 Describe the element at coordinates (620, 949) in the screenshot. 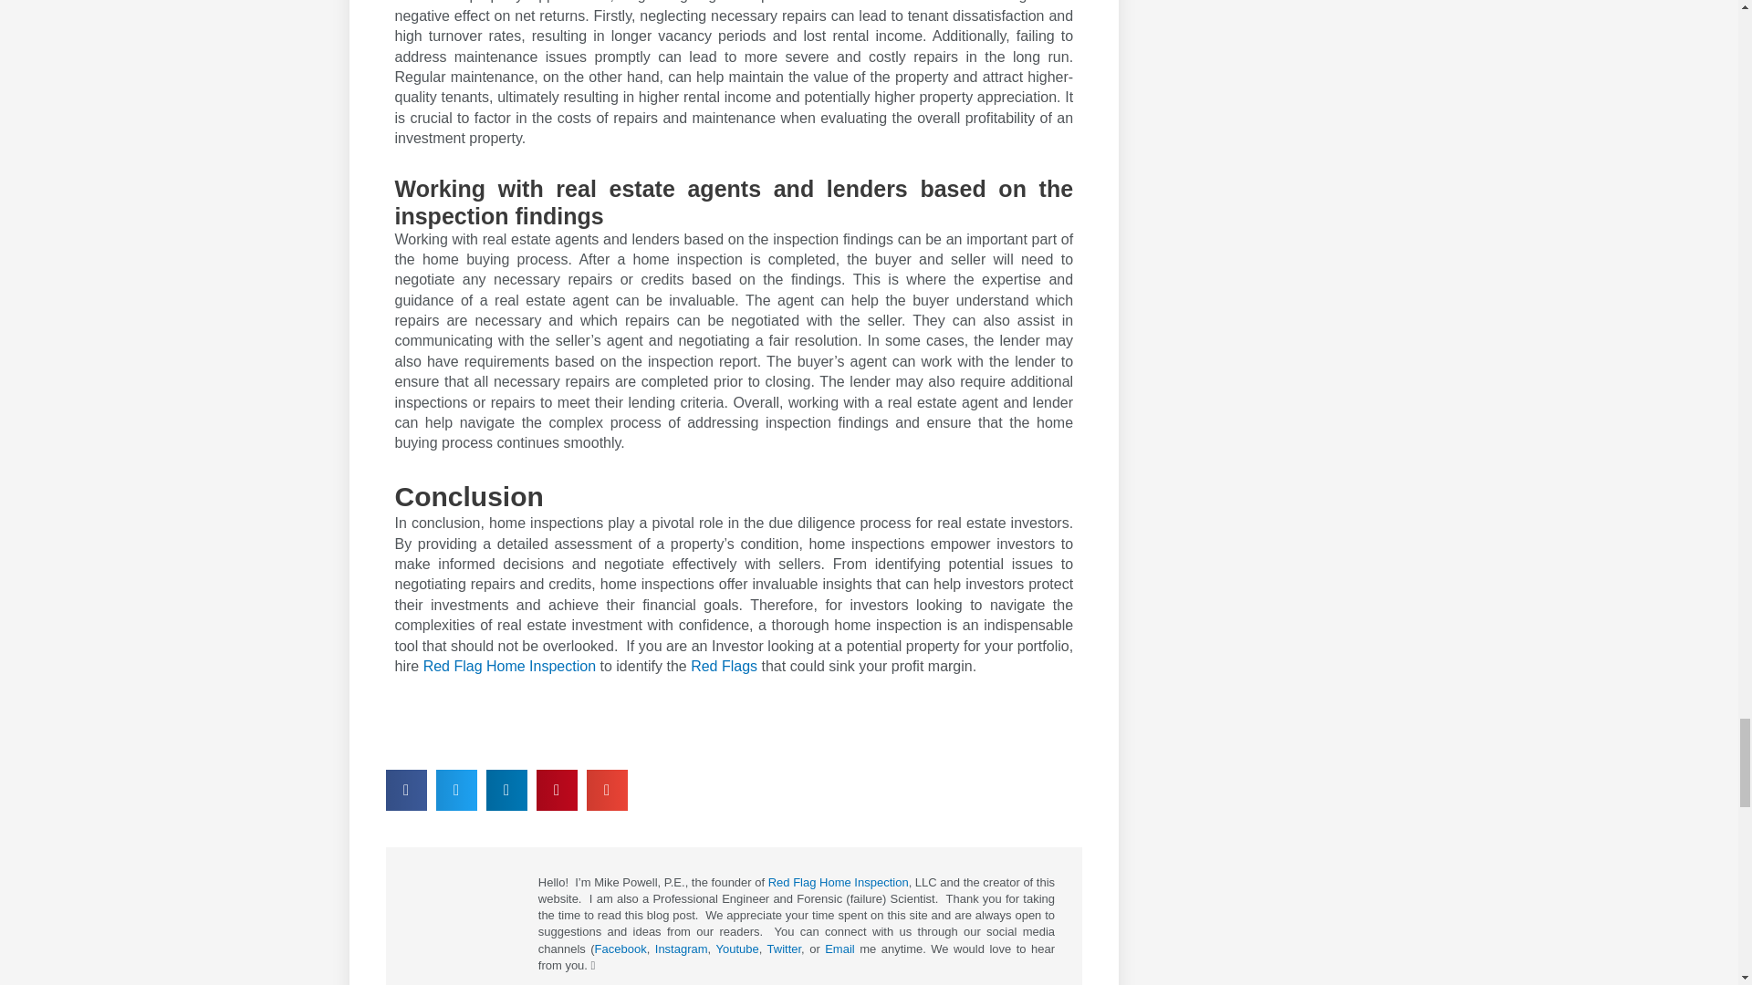

I see `Facebook` at that location.